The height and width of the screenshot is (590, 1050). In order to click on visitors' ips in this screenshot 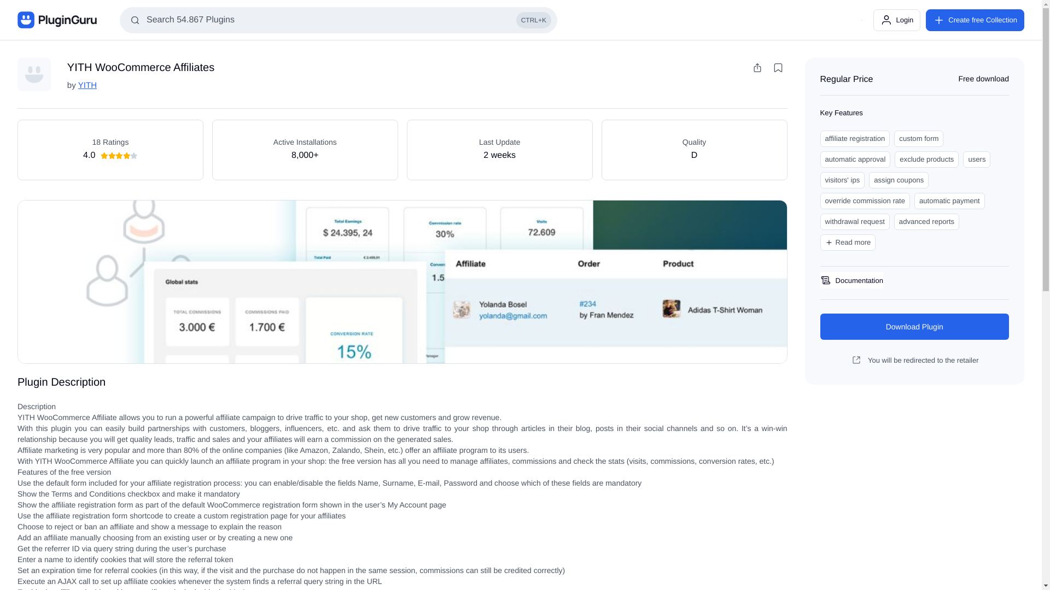, I will do `click(842, 180)`.